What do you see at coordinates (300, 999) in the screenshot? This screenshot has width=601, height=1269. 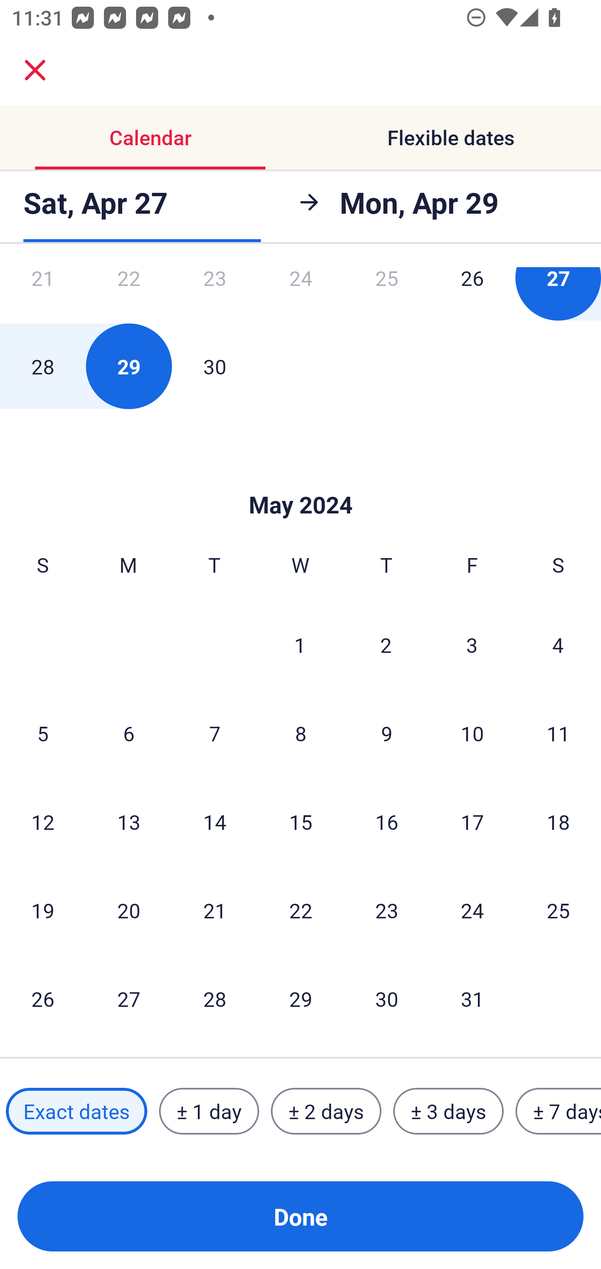 I see `29 Wednesday, May 29, 2024` at bounding box center [300, 999].